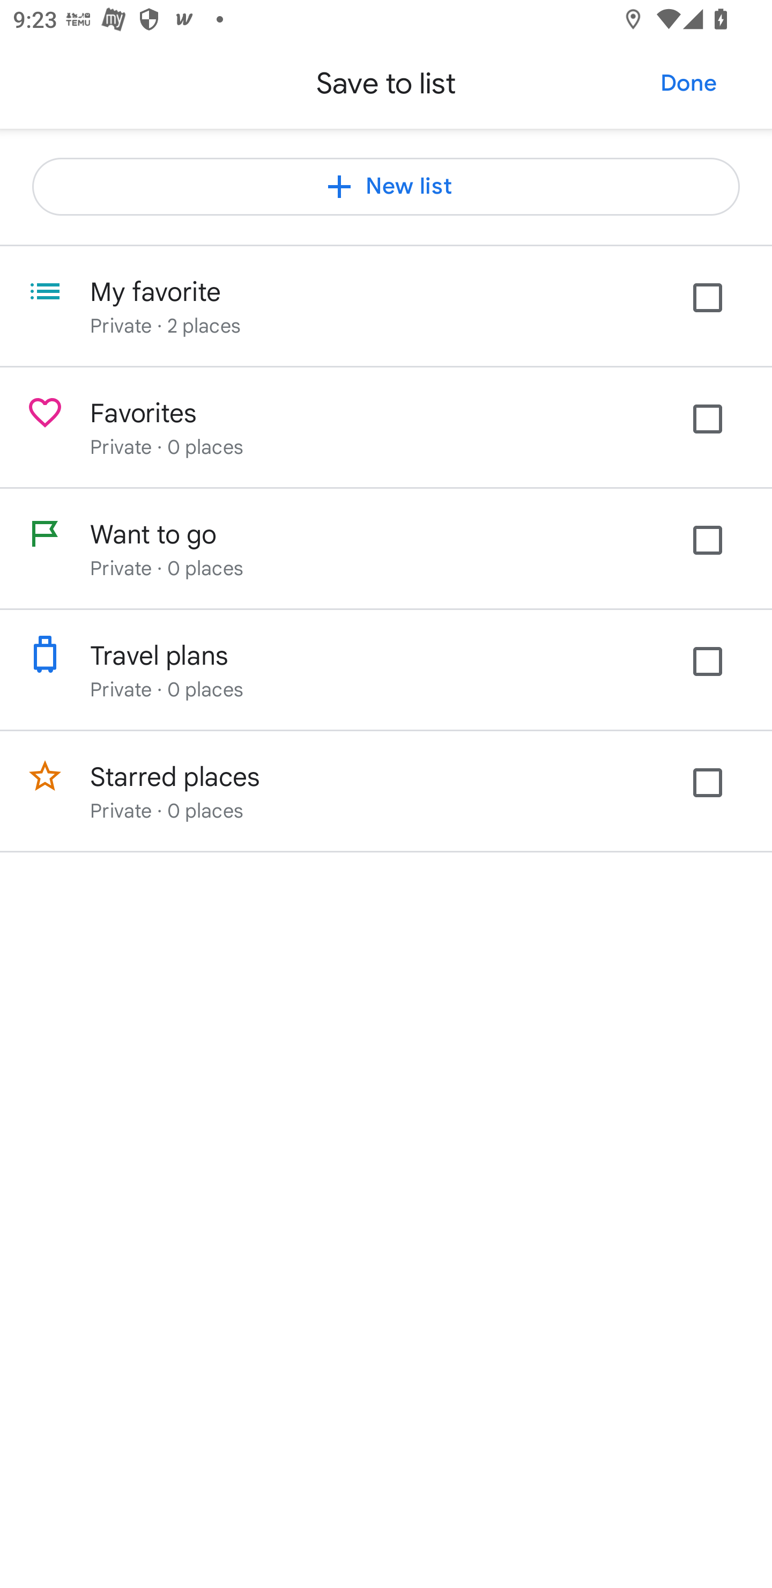  I want to click on New list, so click(386, 187).